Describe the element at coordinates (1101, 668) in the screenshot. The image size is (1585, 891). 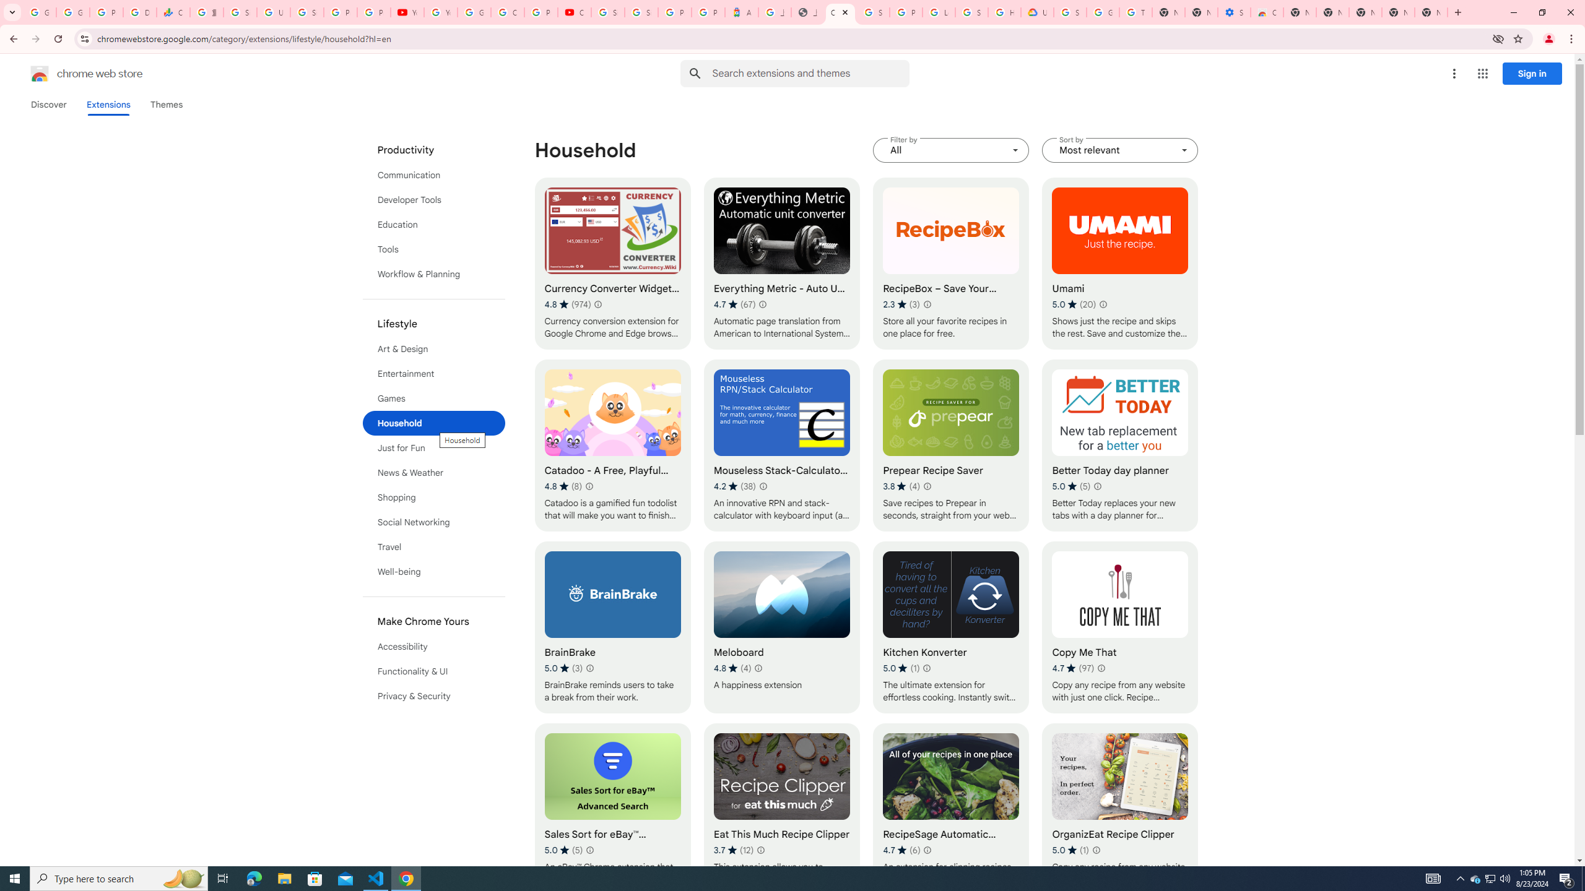
I see `Learn more about results and reviews "Copy Me That"` at that location.